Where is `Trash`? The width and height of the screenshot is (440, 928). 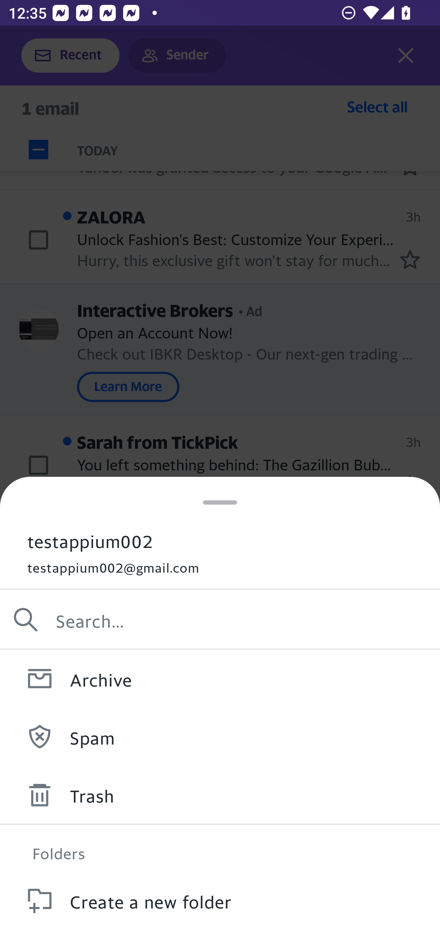
Trash is located at coordinates (220, 795).